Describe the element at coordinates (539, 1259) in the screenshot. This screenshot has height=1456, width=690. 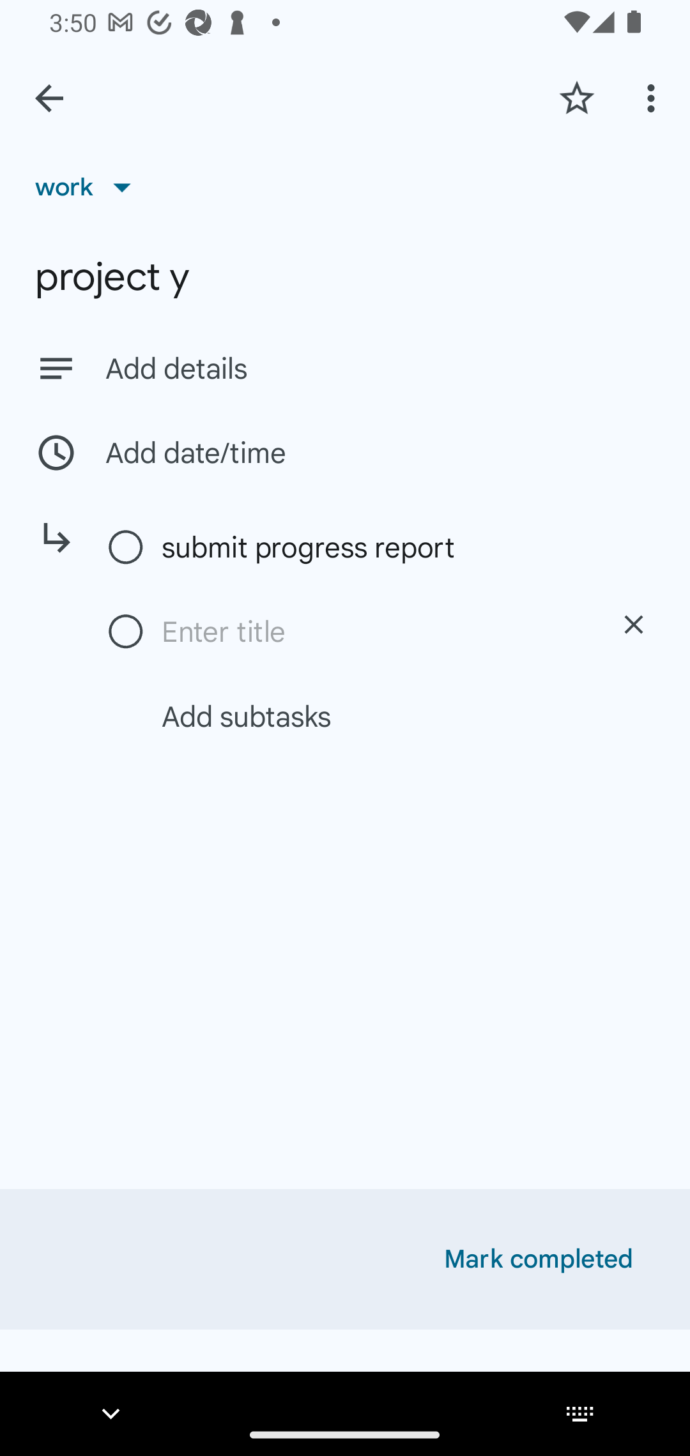
I see `Mark completed` at that location.